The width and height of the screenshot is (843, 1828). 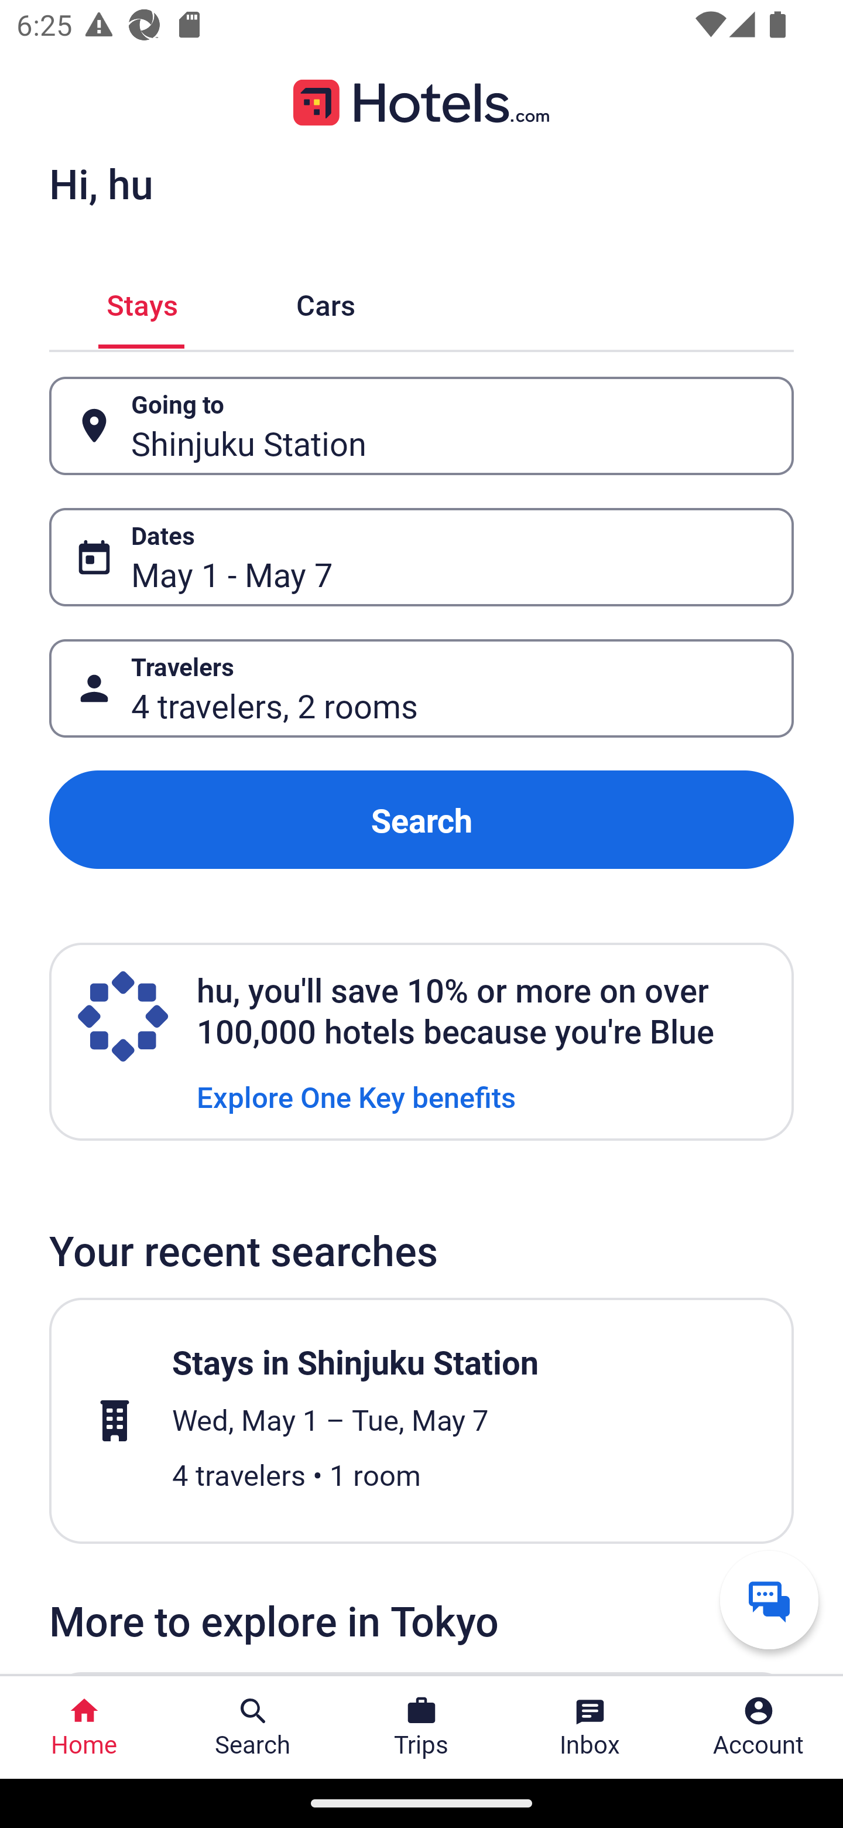 I want to click on Travelers Button 4 travelers, 2 rooms, so click(x=421, y=689).